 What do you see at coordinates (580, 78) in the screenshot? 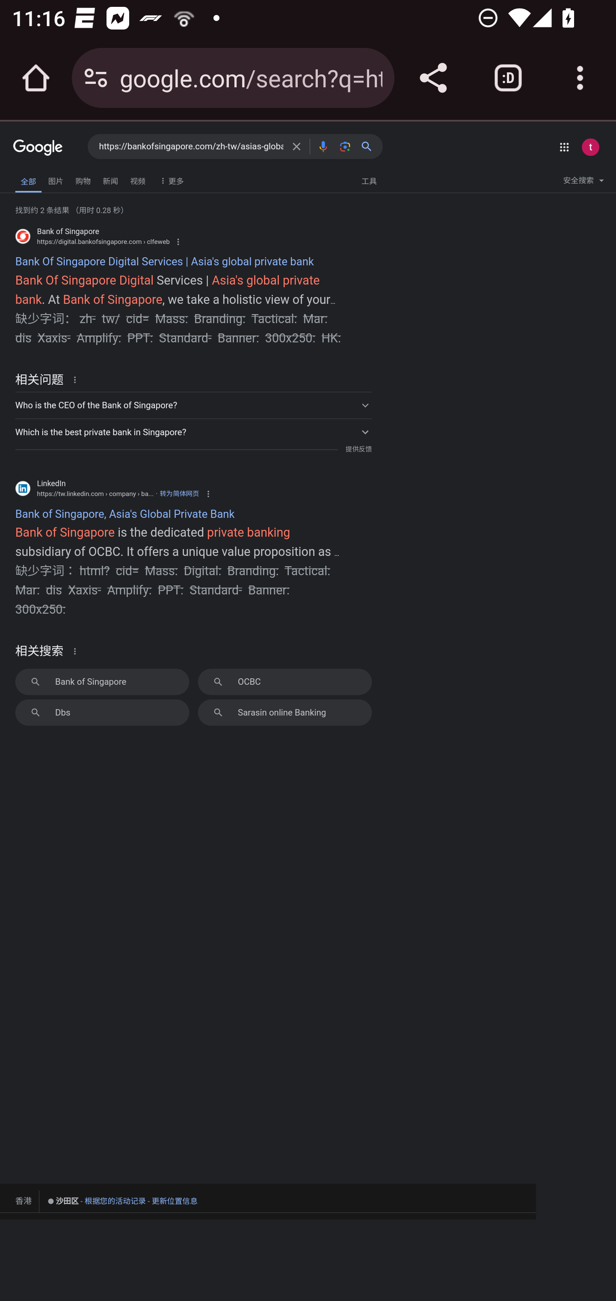
I see `Customize and control Google Chrome` at bounding box center [580, 78].